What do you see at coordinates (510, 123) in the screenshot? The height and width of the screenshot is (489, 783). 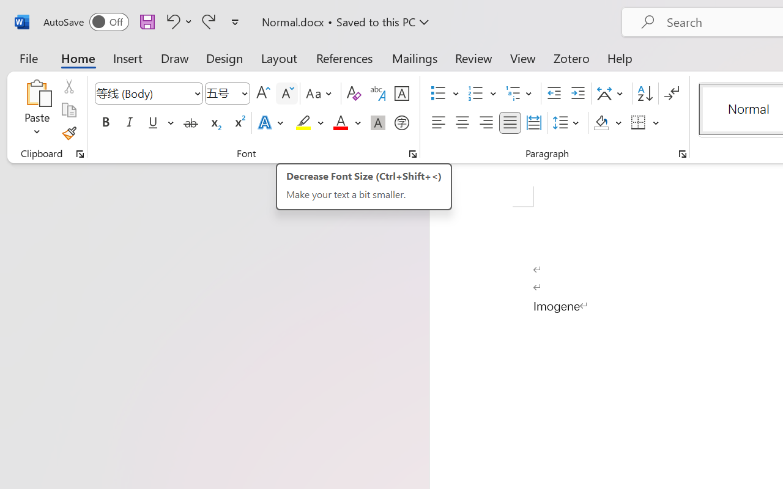 I see `Justify` at bounding box center [510, 123].